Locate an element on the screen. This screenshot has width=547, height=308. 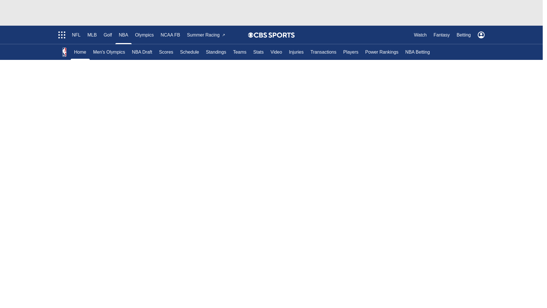
User Menu is located at coordinates (481, 35).